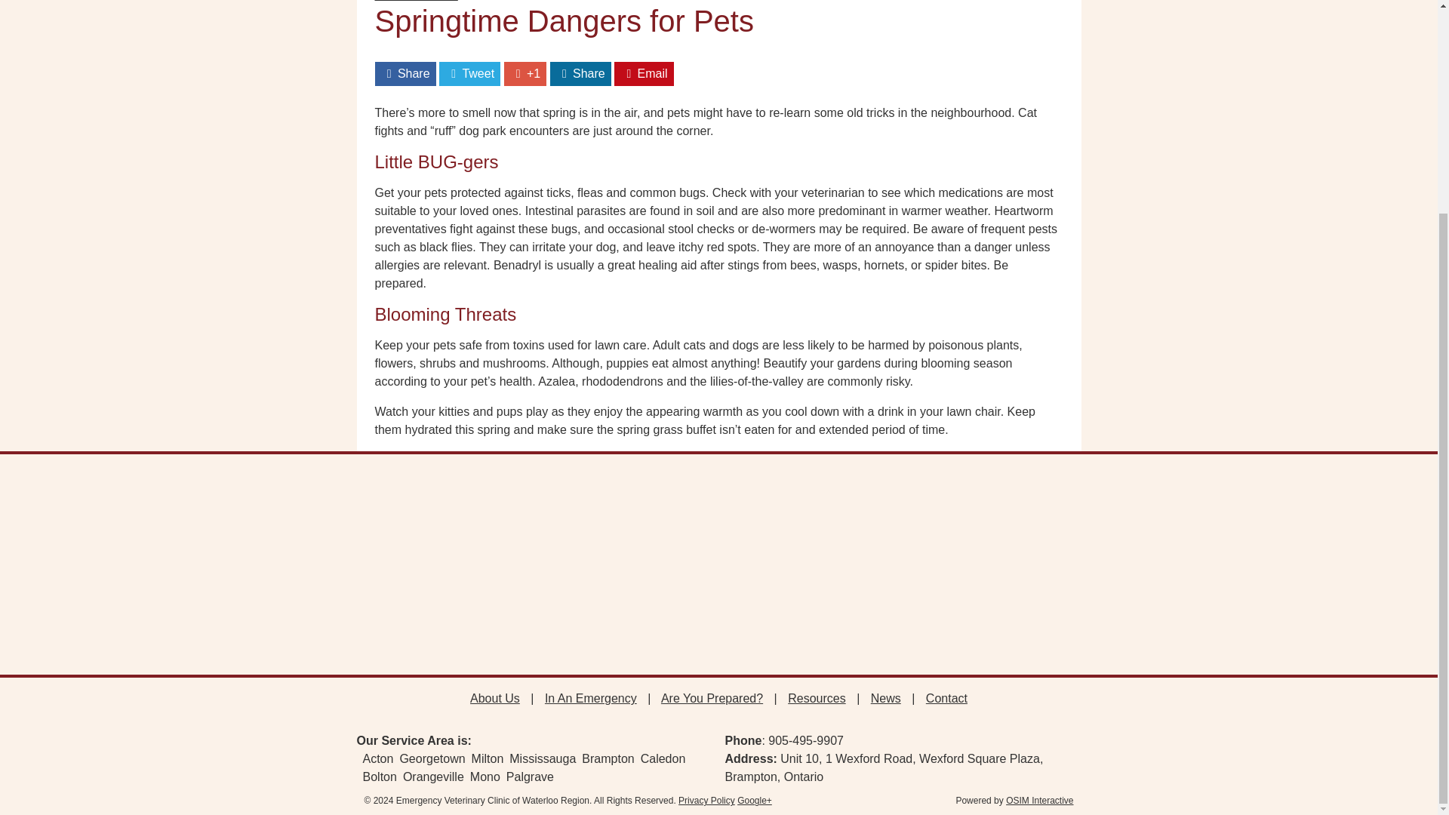 The width and height of the screenshot is (1449, 815). What do you see at coordinates (643, 72) in the screenshot?
I see `Email` at bounding box center [643, 72].